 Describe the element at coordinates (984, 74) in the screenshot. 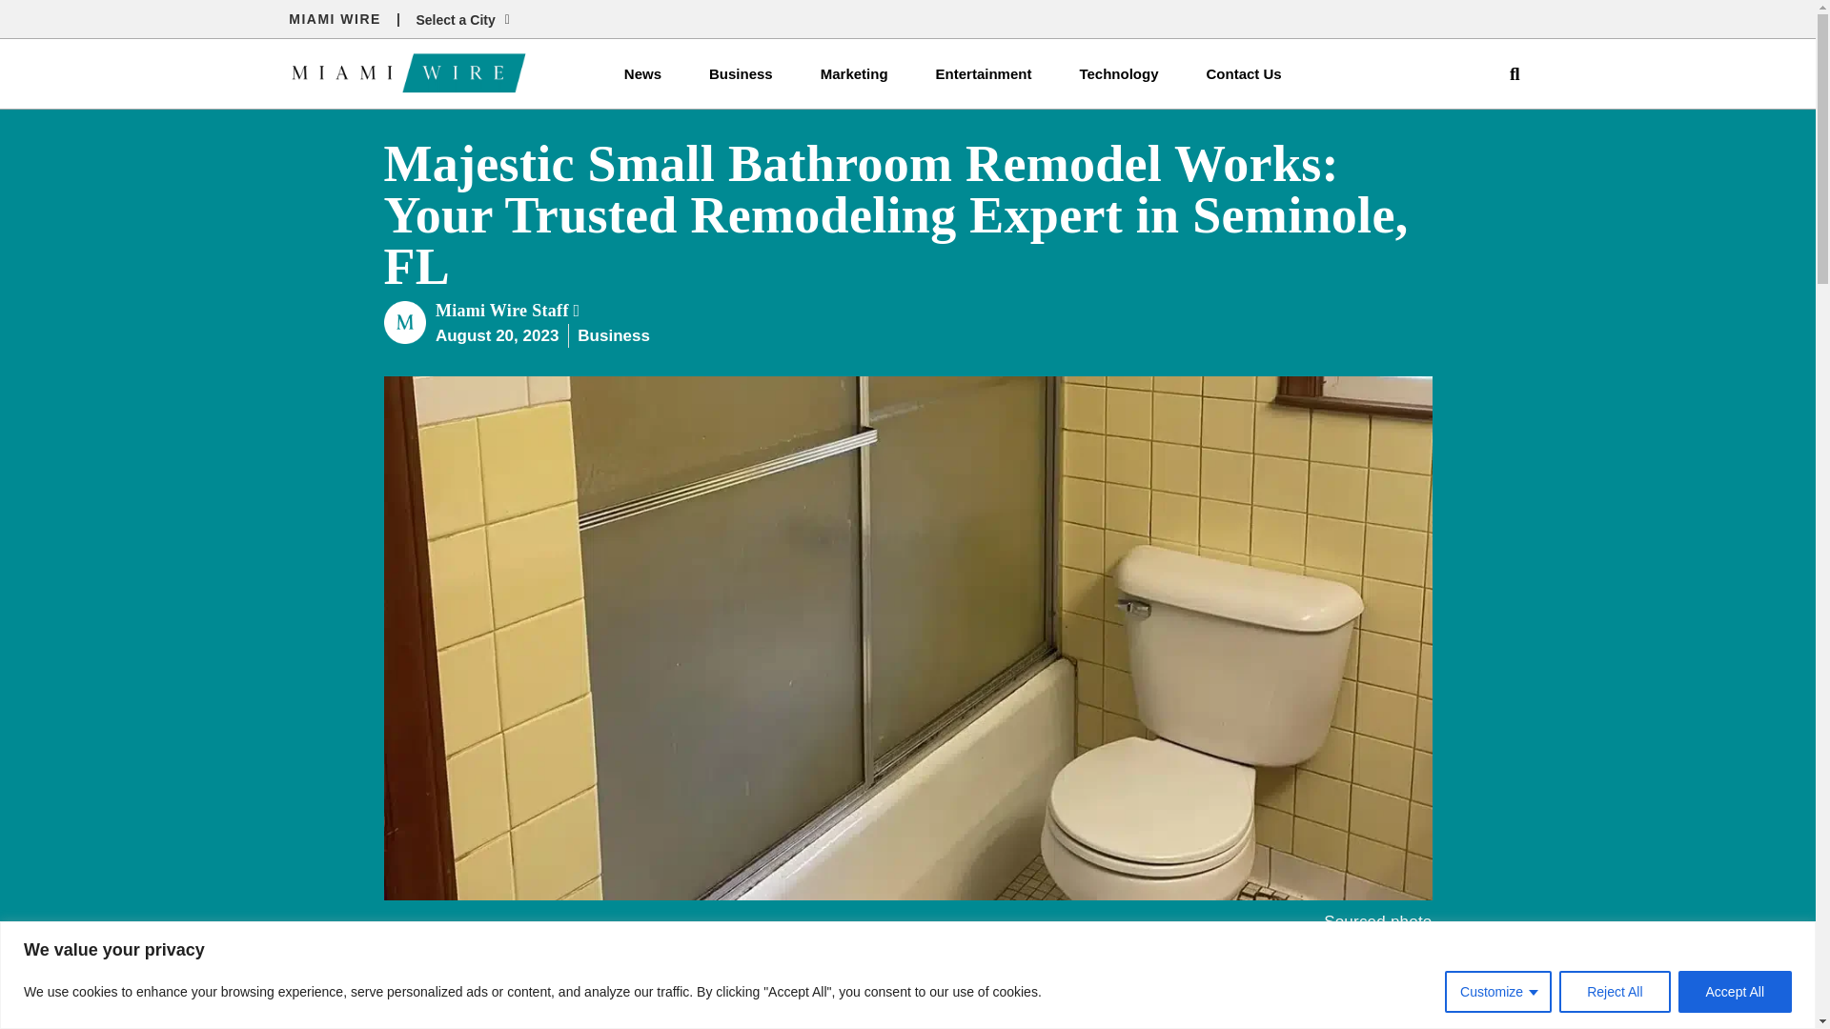

I see `Entertainment` at that location.